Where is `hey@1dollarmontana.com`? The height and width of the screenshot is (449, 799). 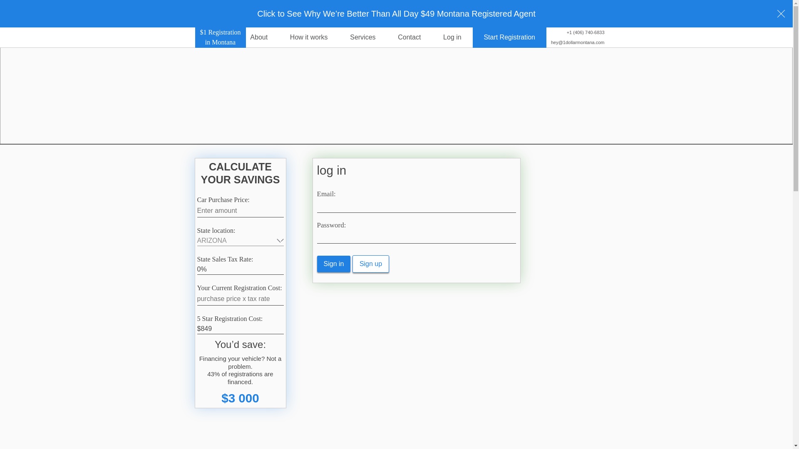
hey@1dollarmontana.com is located at coordinates (576, 42).